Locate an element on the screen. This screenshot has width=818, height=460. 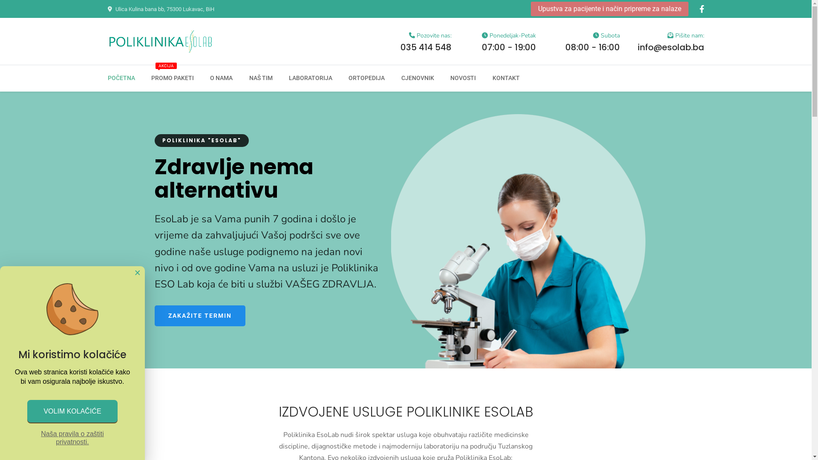
KONTAKT is located at coordinates (506, 78).